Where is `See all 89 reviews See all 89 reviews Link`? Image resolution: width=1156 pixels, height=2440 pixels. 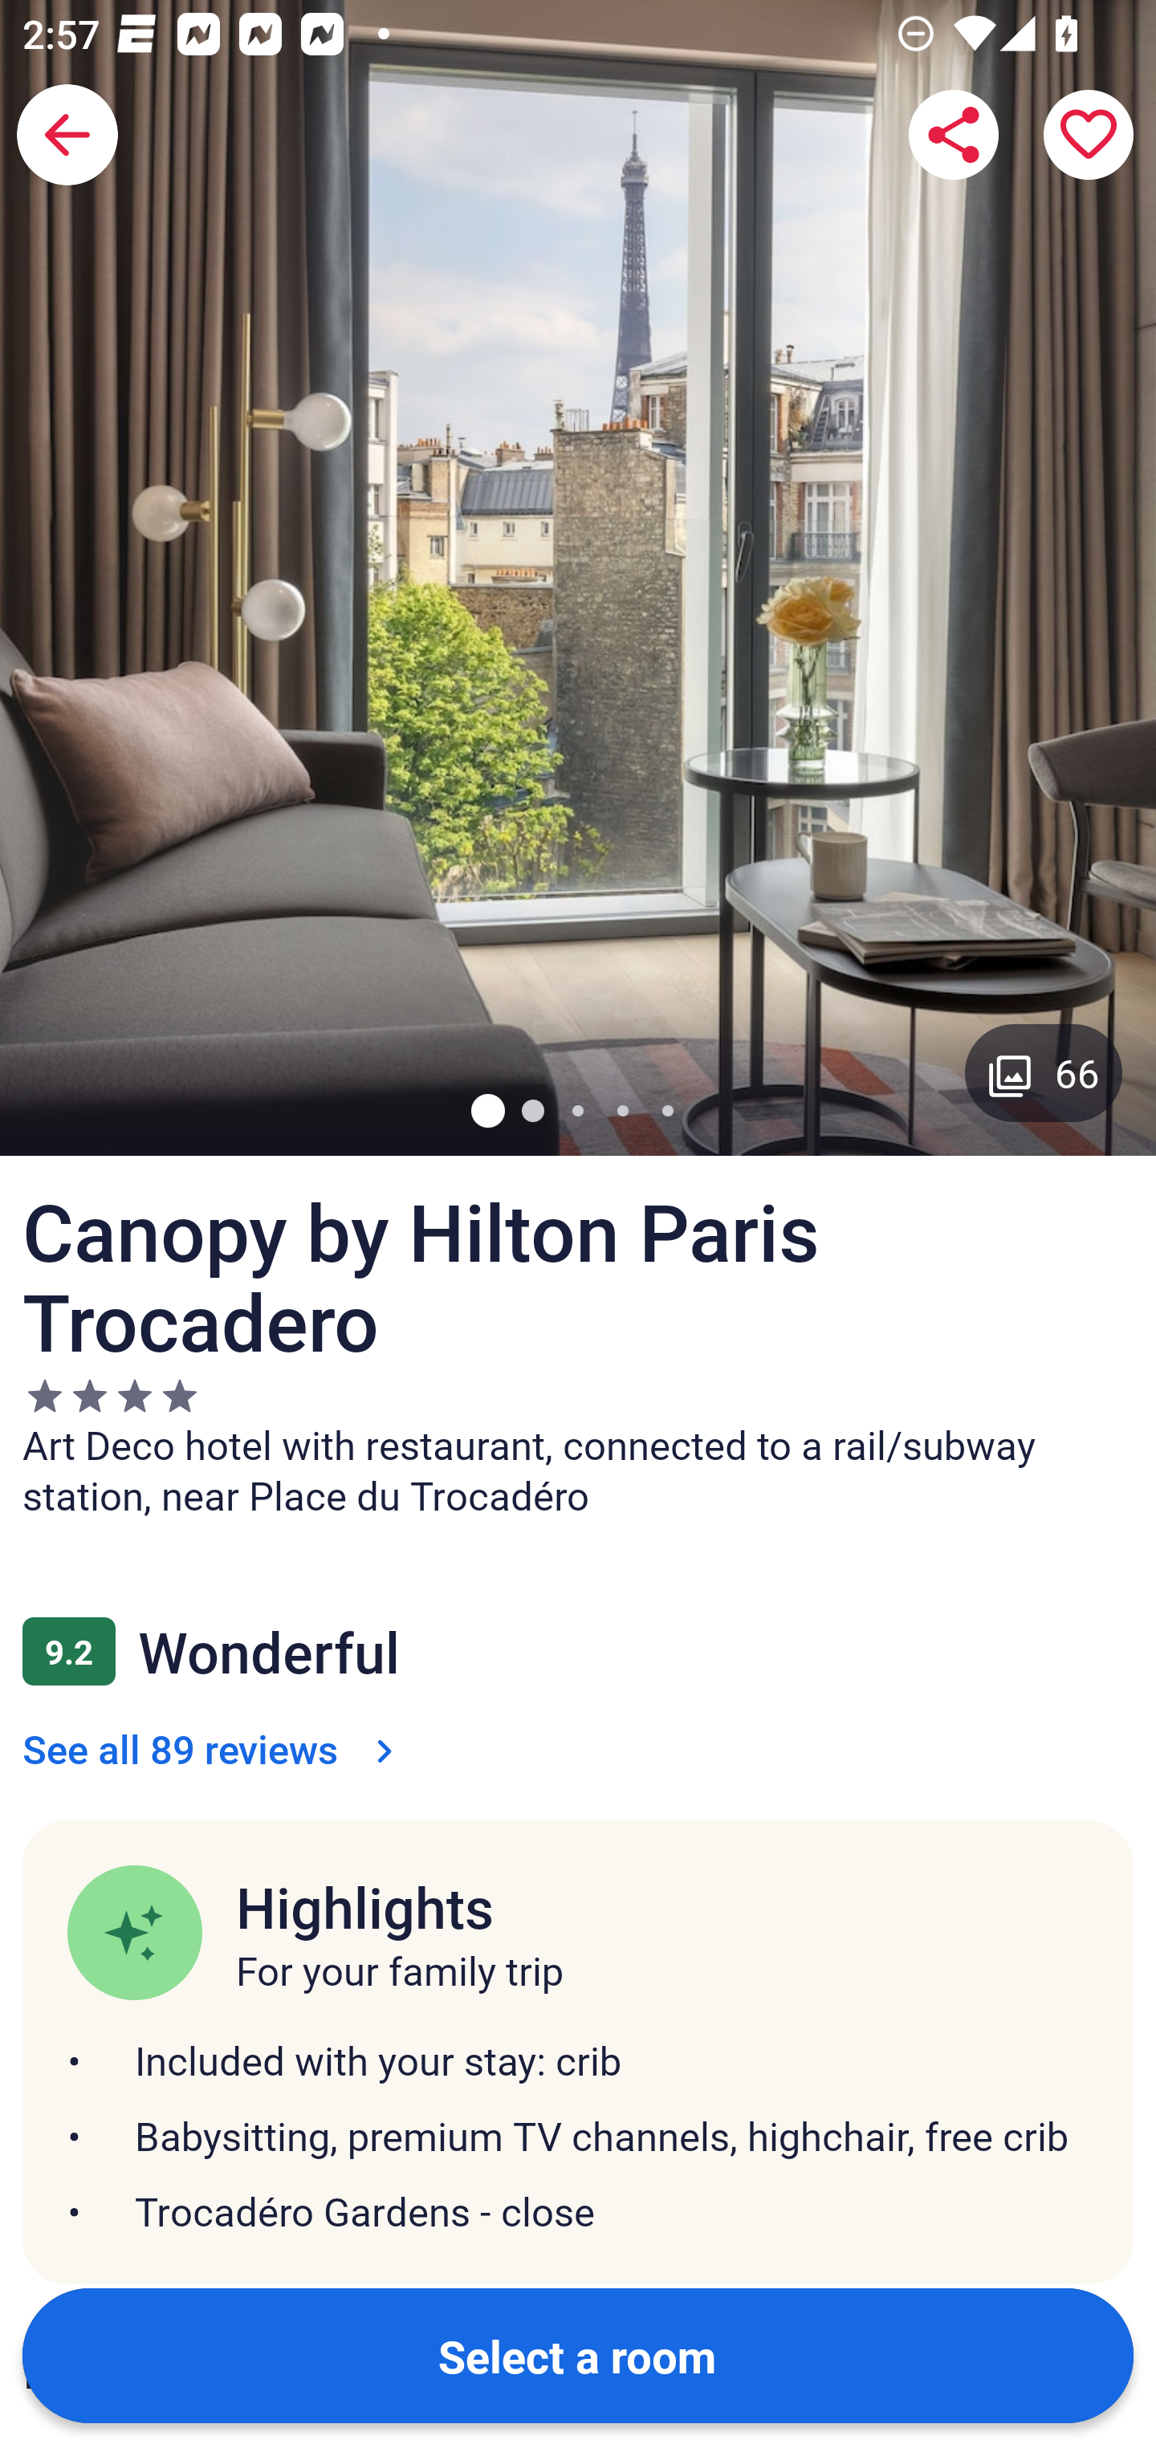 See all 89 reviews See all 89 reviews Link is located at coordinates (214, 1748).